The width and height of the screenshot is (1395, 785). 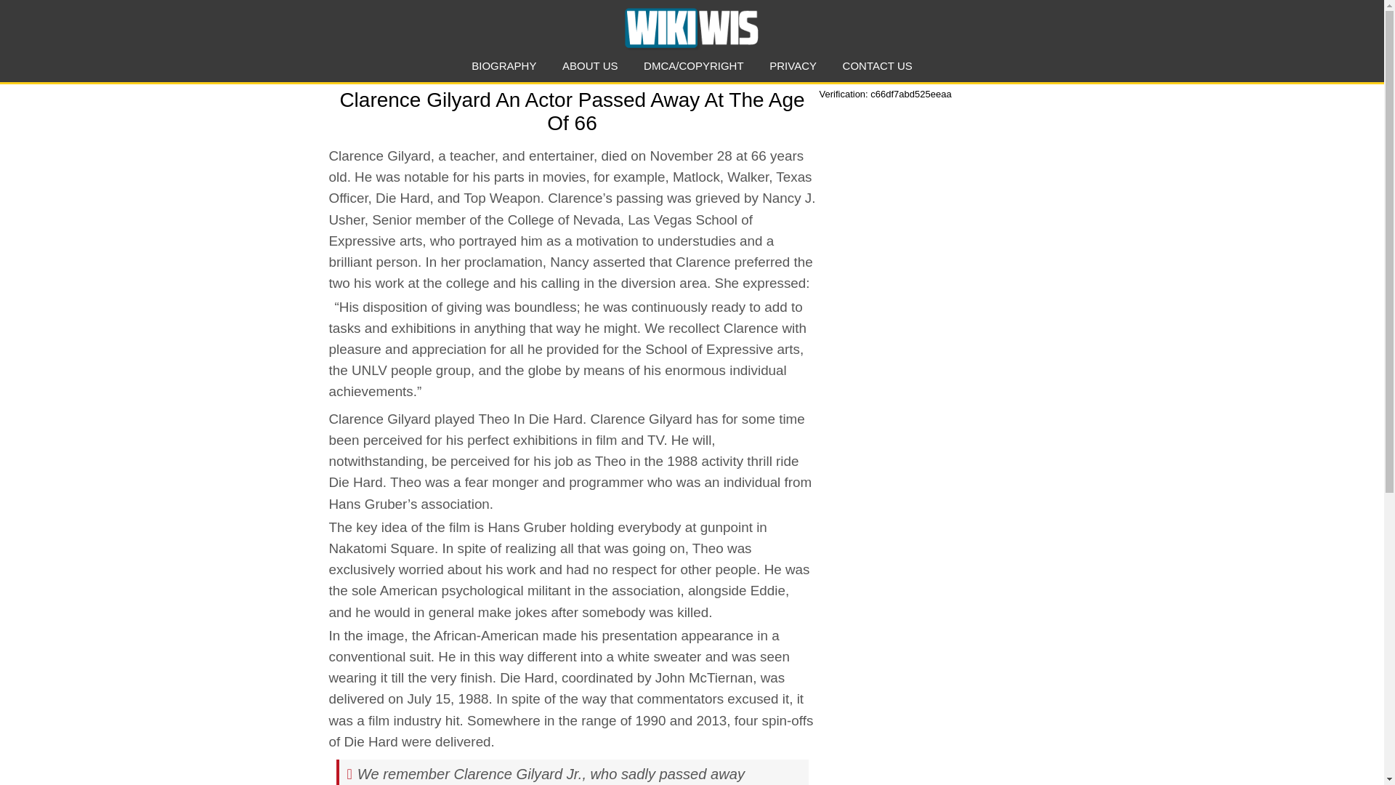 I want to click on PRIVACY, so click(x=793, y=65).